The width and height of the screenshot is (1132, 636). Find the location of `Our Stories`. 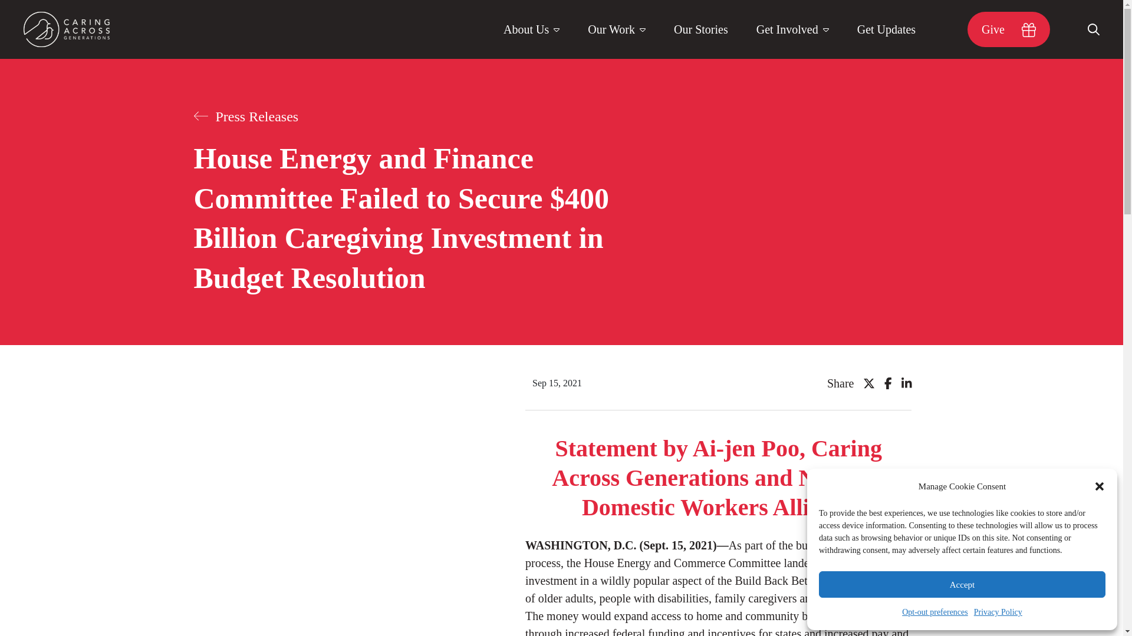

Our Stories is located at coordinates (701, 29).